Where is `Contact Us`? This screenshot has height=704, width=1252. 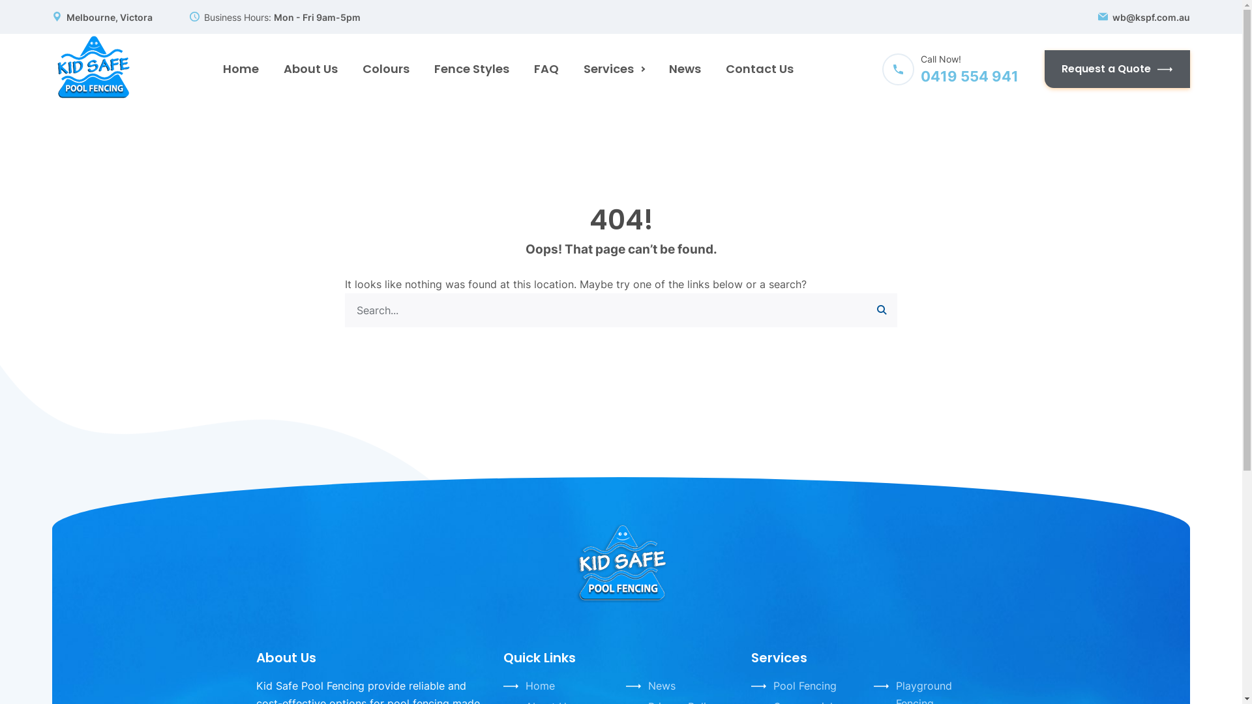 Contact Us is located at coordinates (760, 69).